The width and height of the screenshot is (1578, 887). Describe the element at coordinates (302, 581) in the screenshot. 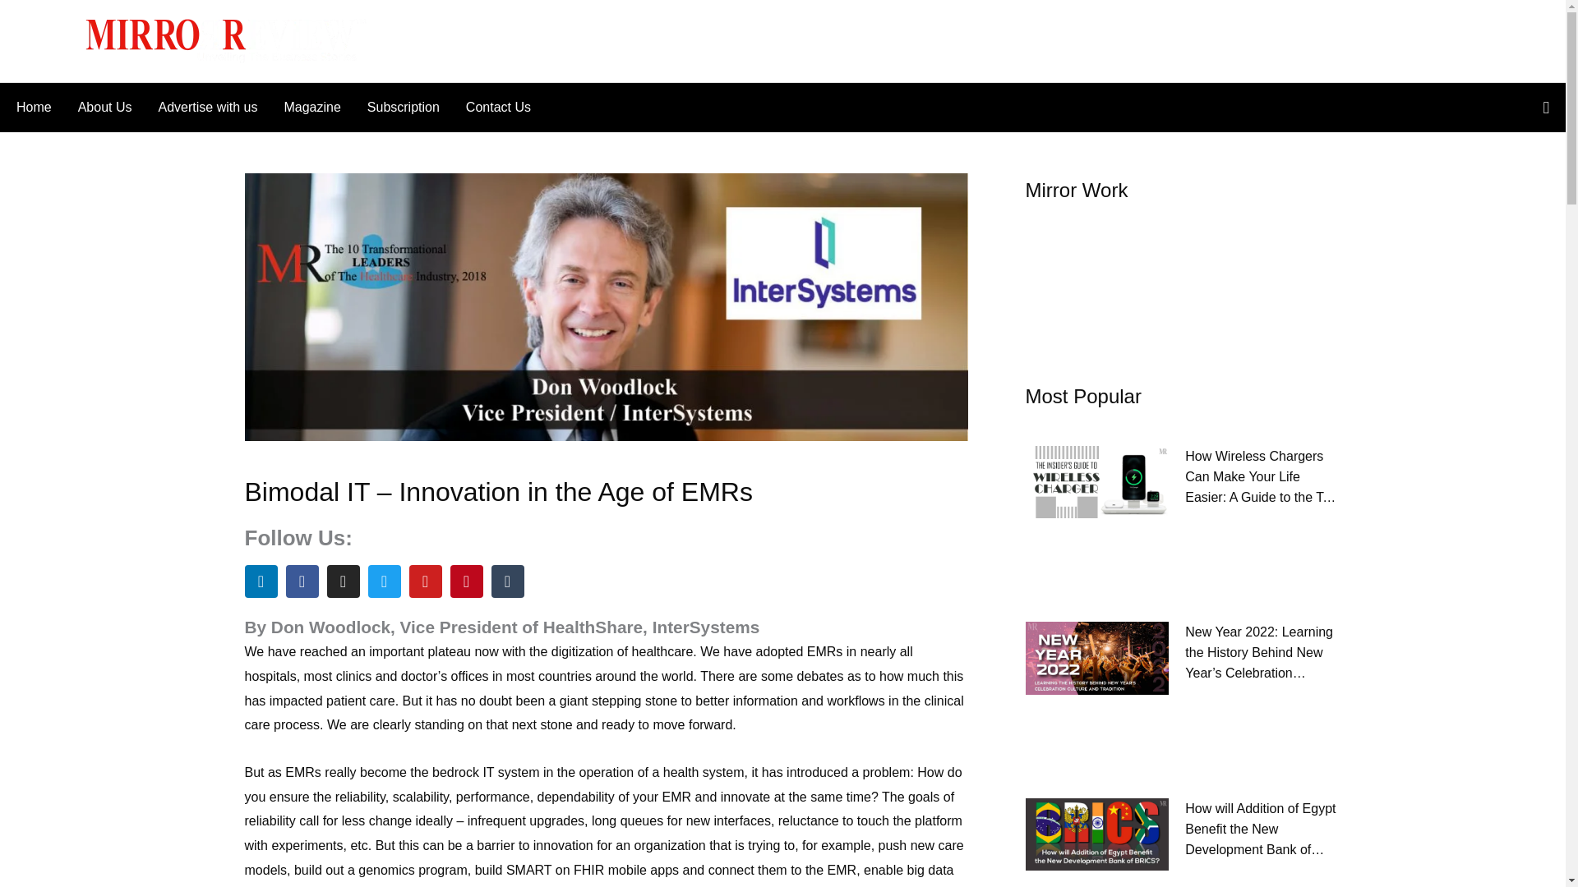

I see `Facebook` at that location.